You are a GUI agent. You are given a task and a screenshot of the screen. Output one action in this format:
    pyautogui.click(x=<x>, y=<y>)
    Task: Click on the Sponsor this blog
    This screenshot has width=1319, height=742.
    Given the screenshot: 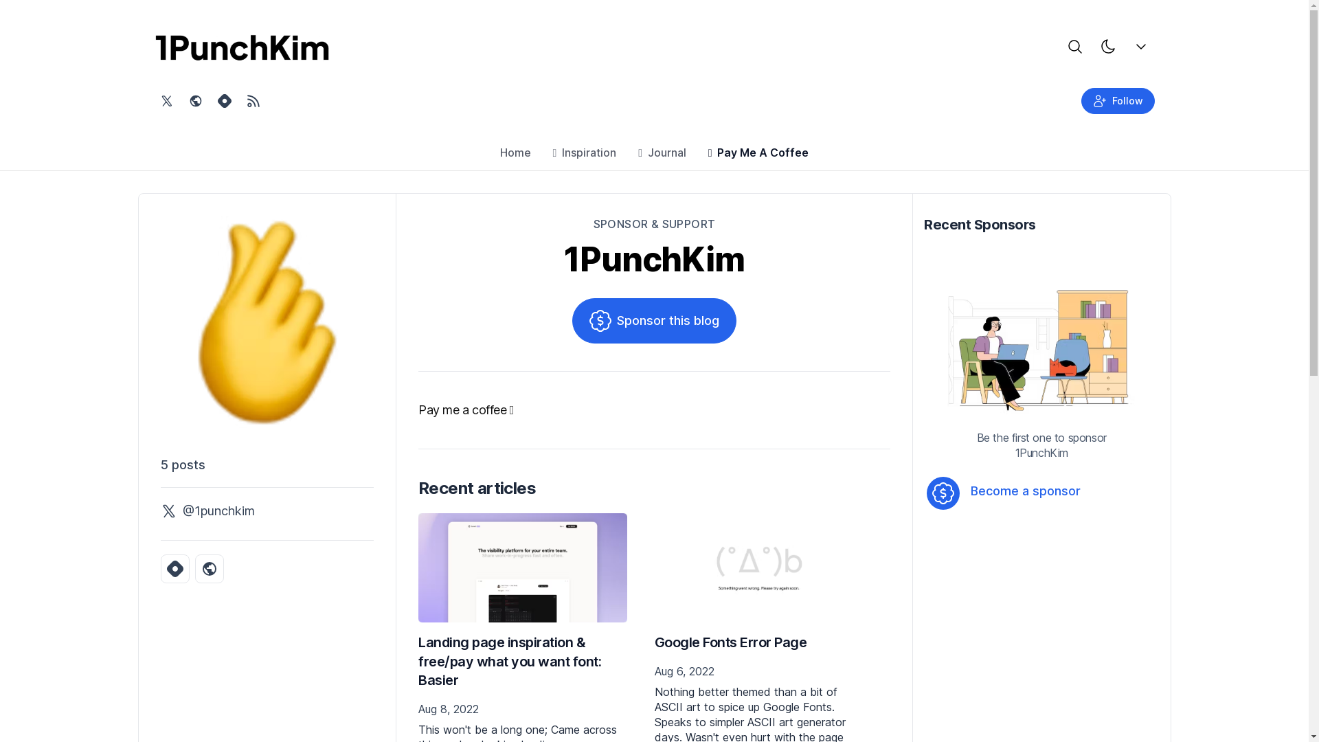 What is the action you would take?
    pyautogui.click(x=654, y=321)
    